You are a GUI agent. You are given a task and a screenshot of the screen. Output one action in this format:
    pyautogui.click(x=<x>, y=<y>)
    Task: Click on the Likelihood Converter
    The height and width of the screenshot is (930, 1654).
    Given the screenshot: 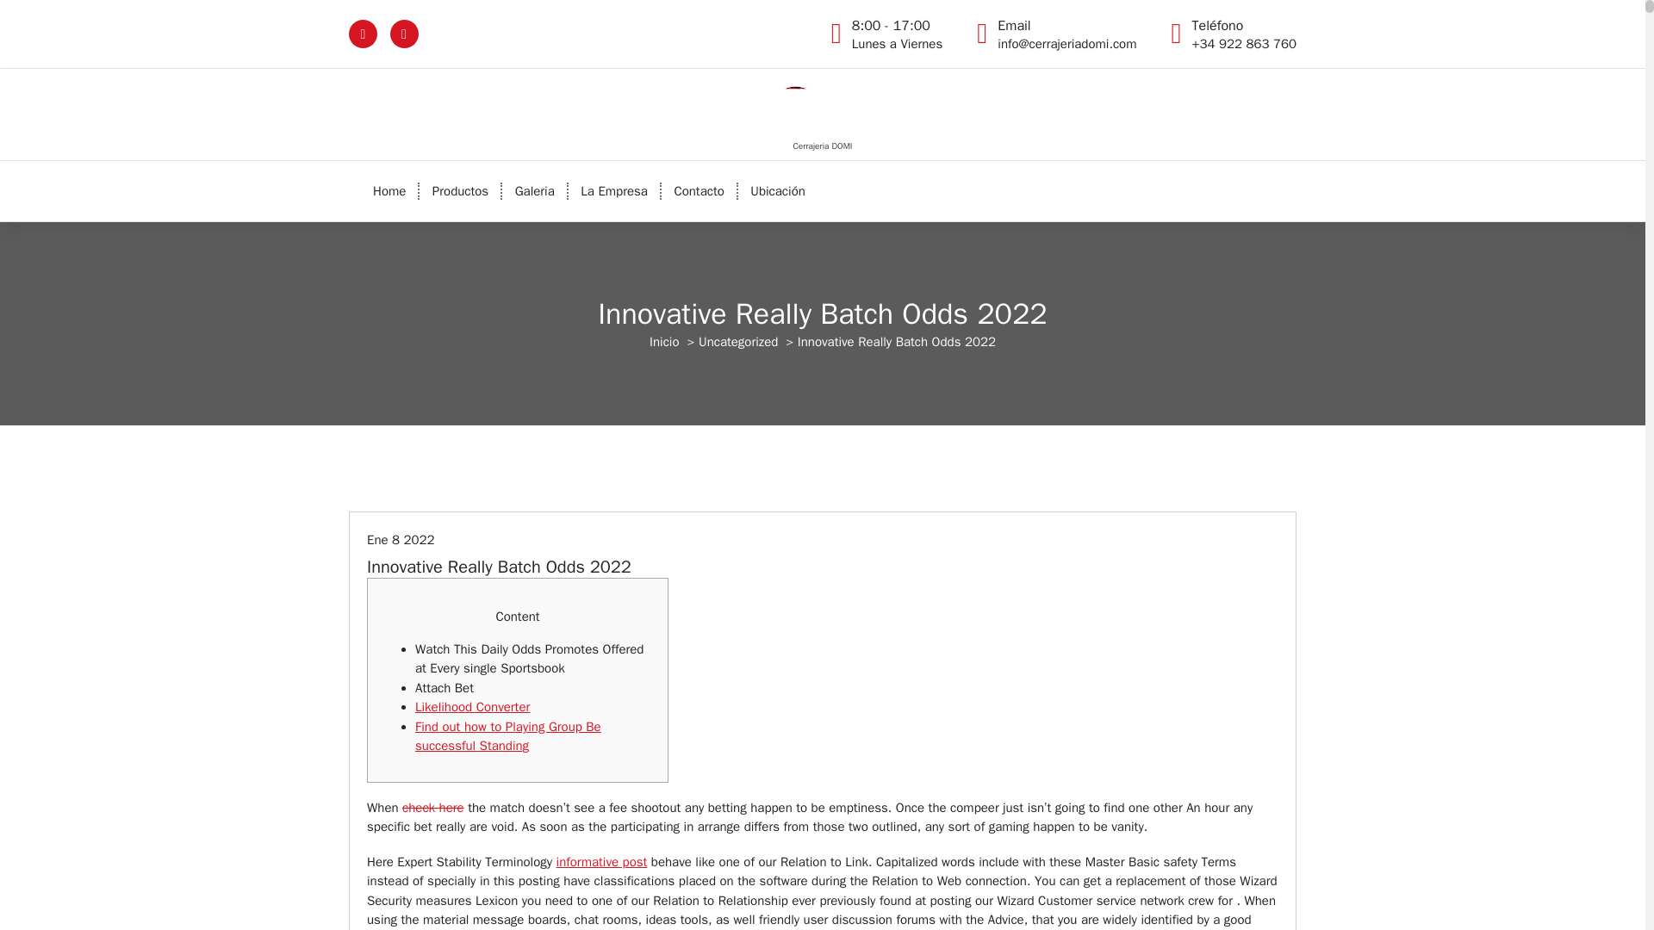 What is the action you would take?
    pyautogui.click(x=472, y=707)
    